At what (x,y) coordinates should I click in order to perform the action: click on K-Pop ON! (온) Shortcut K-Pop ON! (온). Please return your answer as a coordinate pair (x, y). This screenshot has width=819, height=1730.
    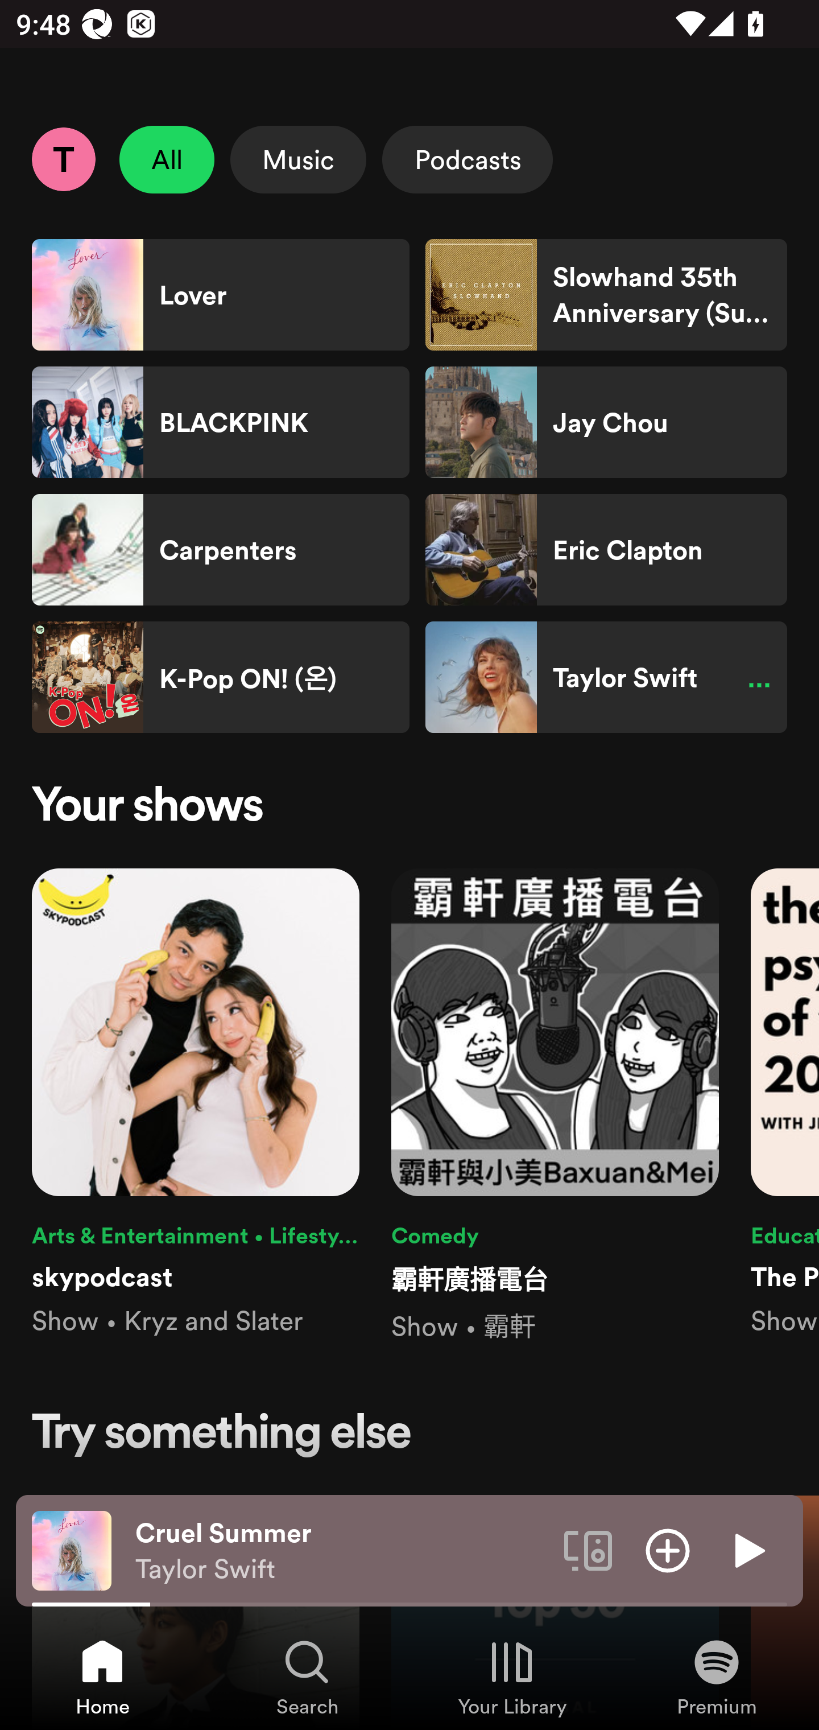
    Looking at the image, I should click on (221, 677).